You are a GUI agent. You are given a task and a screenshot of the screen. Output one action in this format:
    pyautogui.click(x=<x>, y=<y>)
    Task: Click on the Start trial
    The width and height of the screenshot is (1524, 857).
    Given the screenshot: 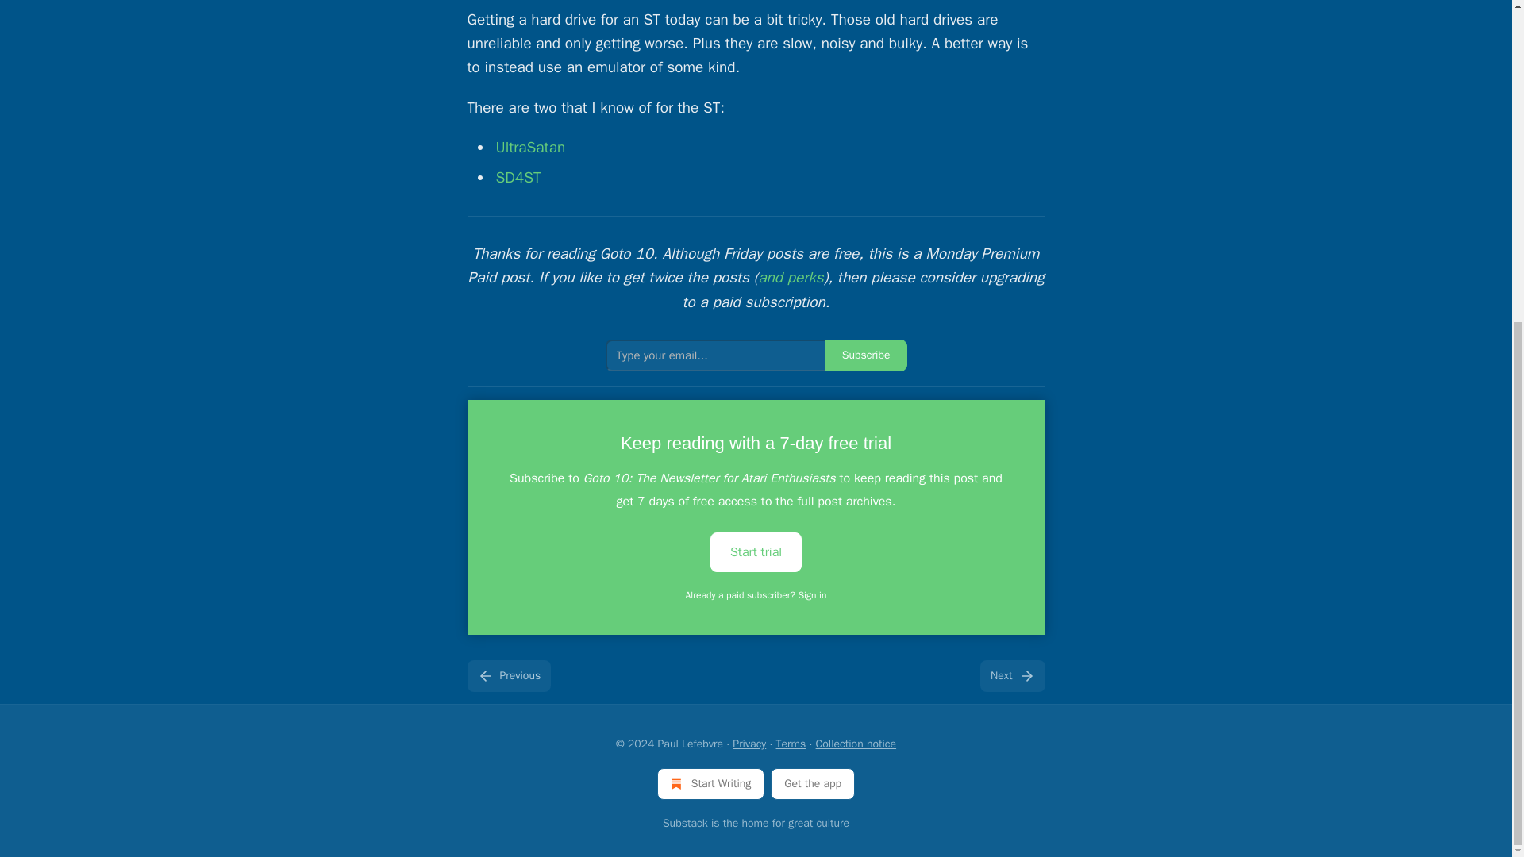 What is the action you would take?
    pyautogui.click(x=756, y=551)
    